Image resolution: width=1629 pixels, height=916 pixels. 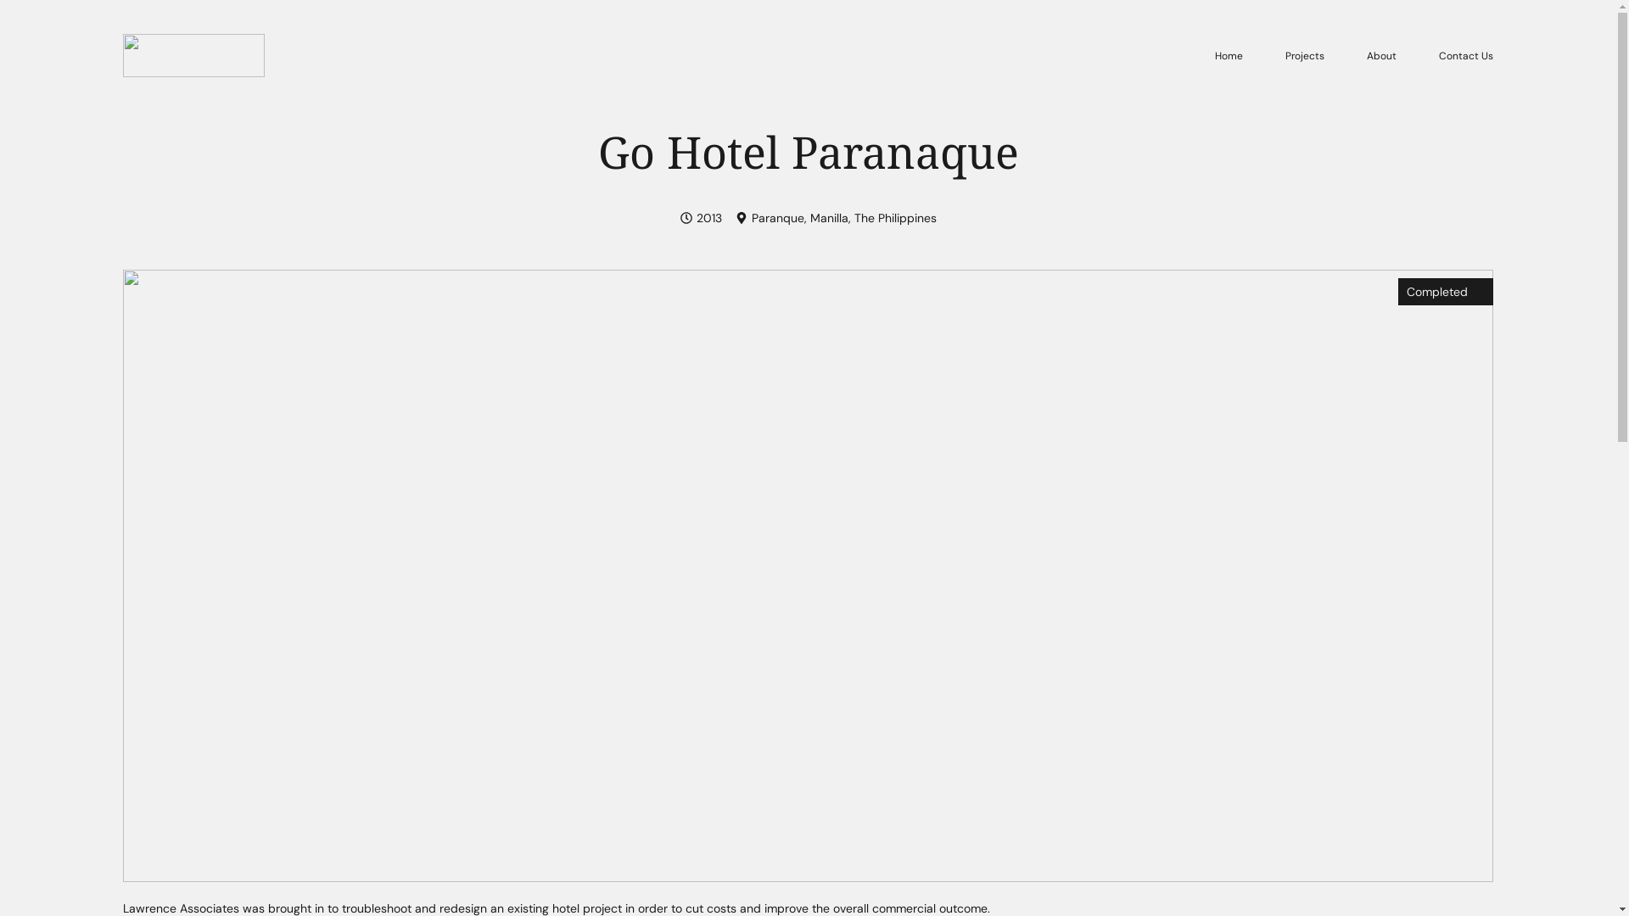 What do you see at coordinates (1381, 56) in the screenshot?
I see `About` at bounding box center [1381, 56].